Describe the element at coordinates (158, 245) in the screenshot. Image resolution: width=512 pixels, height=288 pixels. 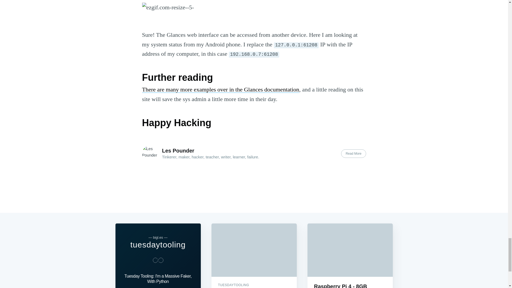
I see `tuesdaytooling` at that location.